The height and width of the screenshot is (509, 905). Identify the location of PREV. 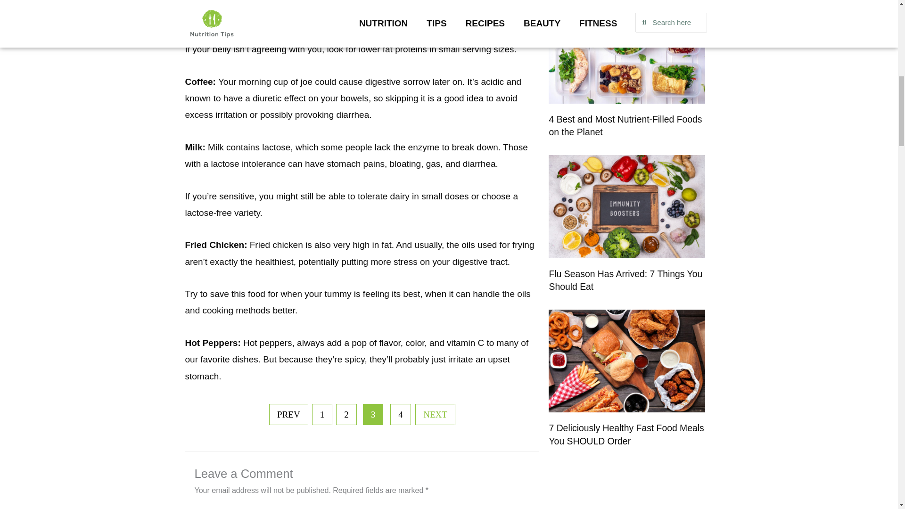
(288, 414).